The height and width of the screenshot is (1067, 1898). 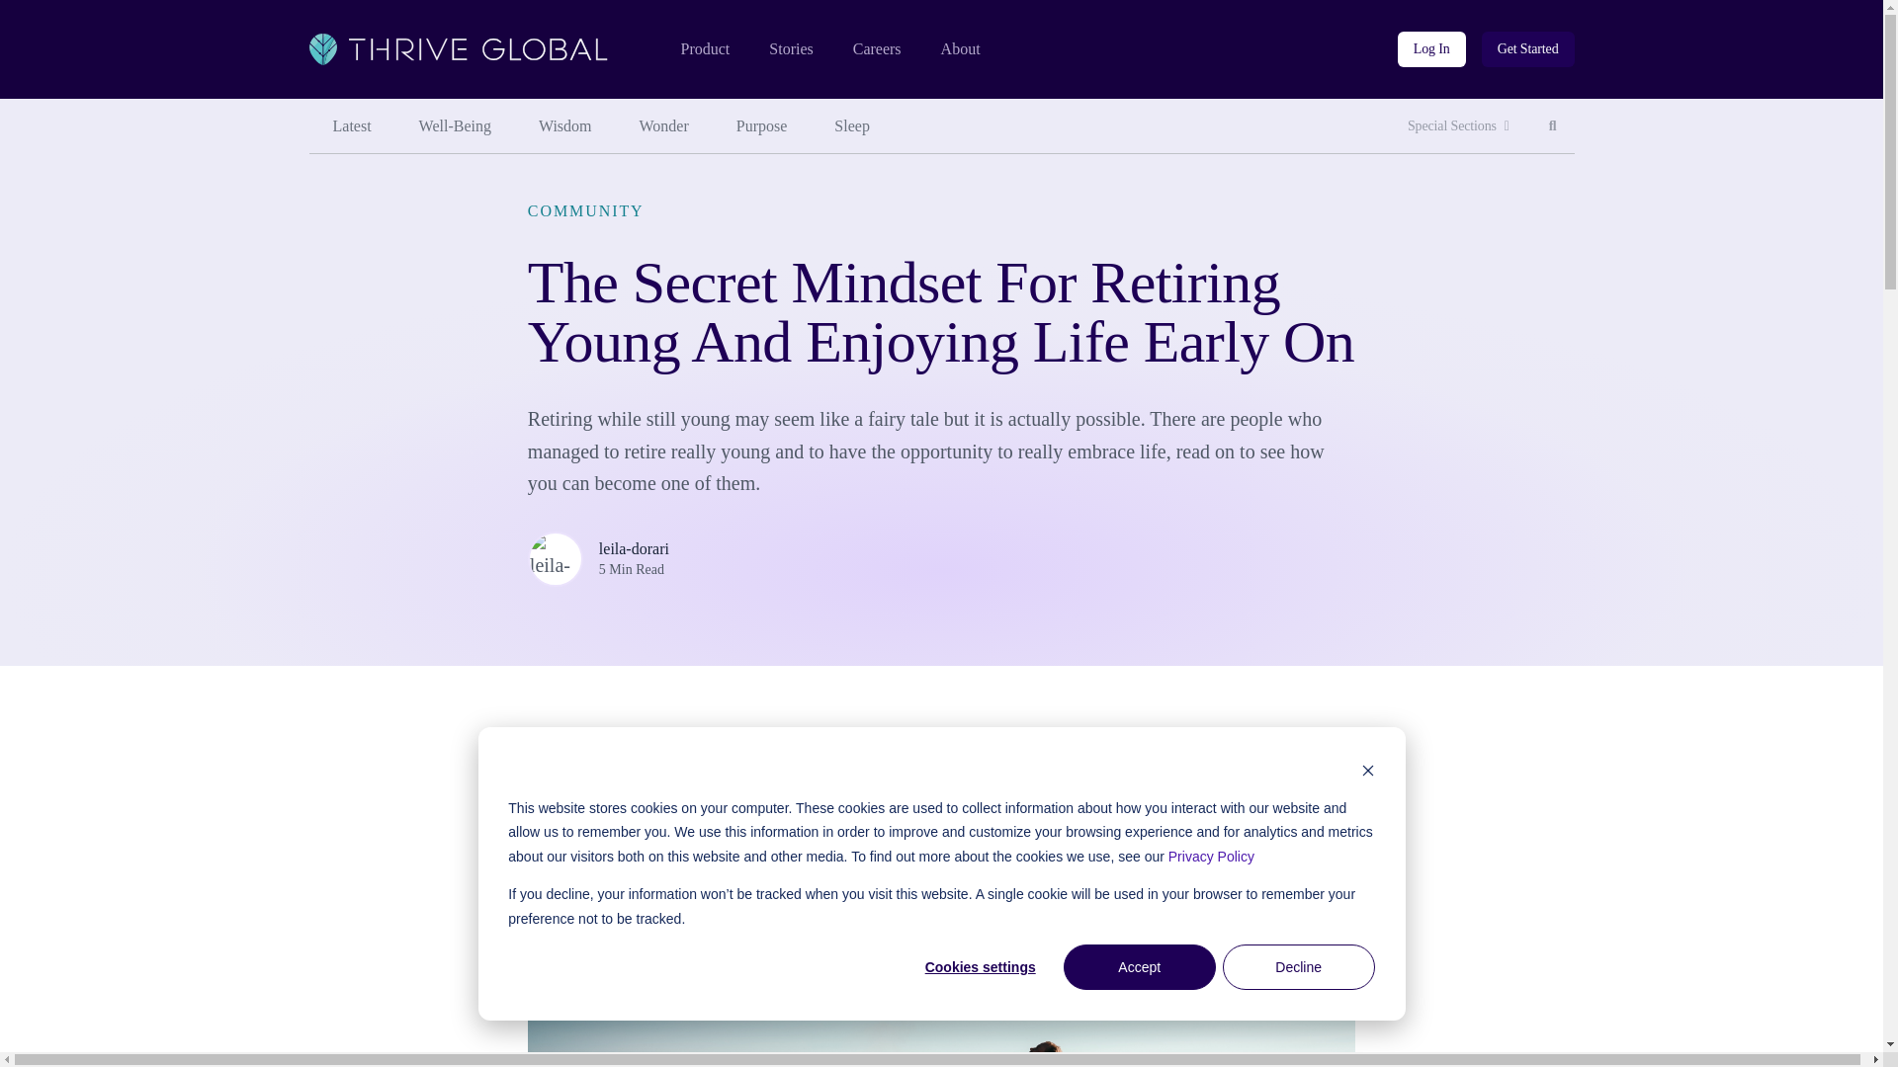 What do you see at coordinates (762, 126) in the screenshot?
I see `Purpose` at bounding box center [762, 126].